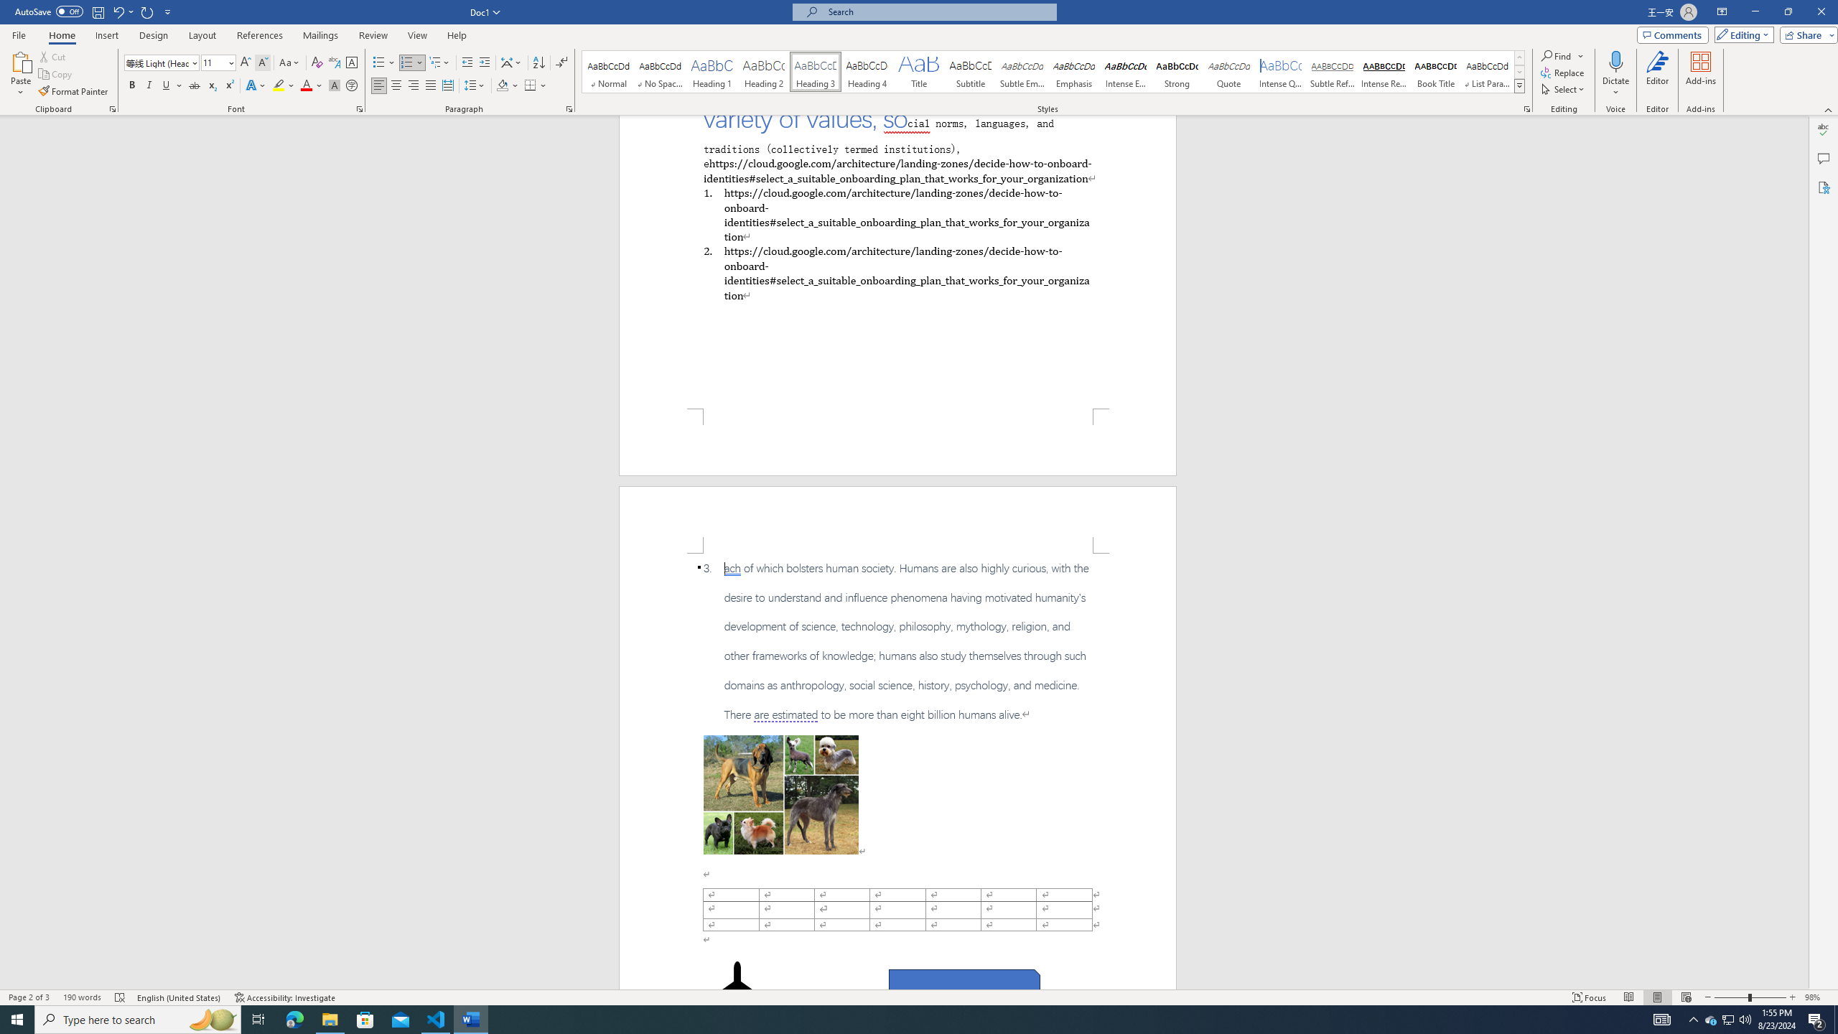 The image size is (1838, 1034). Describe the element at coordinates (897, 519) in the screenshot. I see `Header -Section 1-` at that location.